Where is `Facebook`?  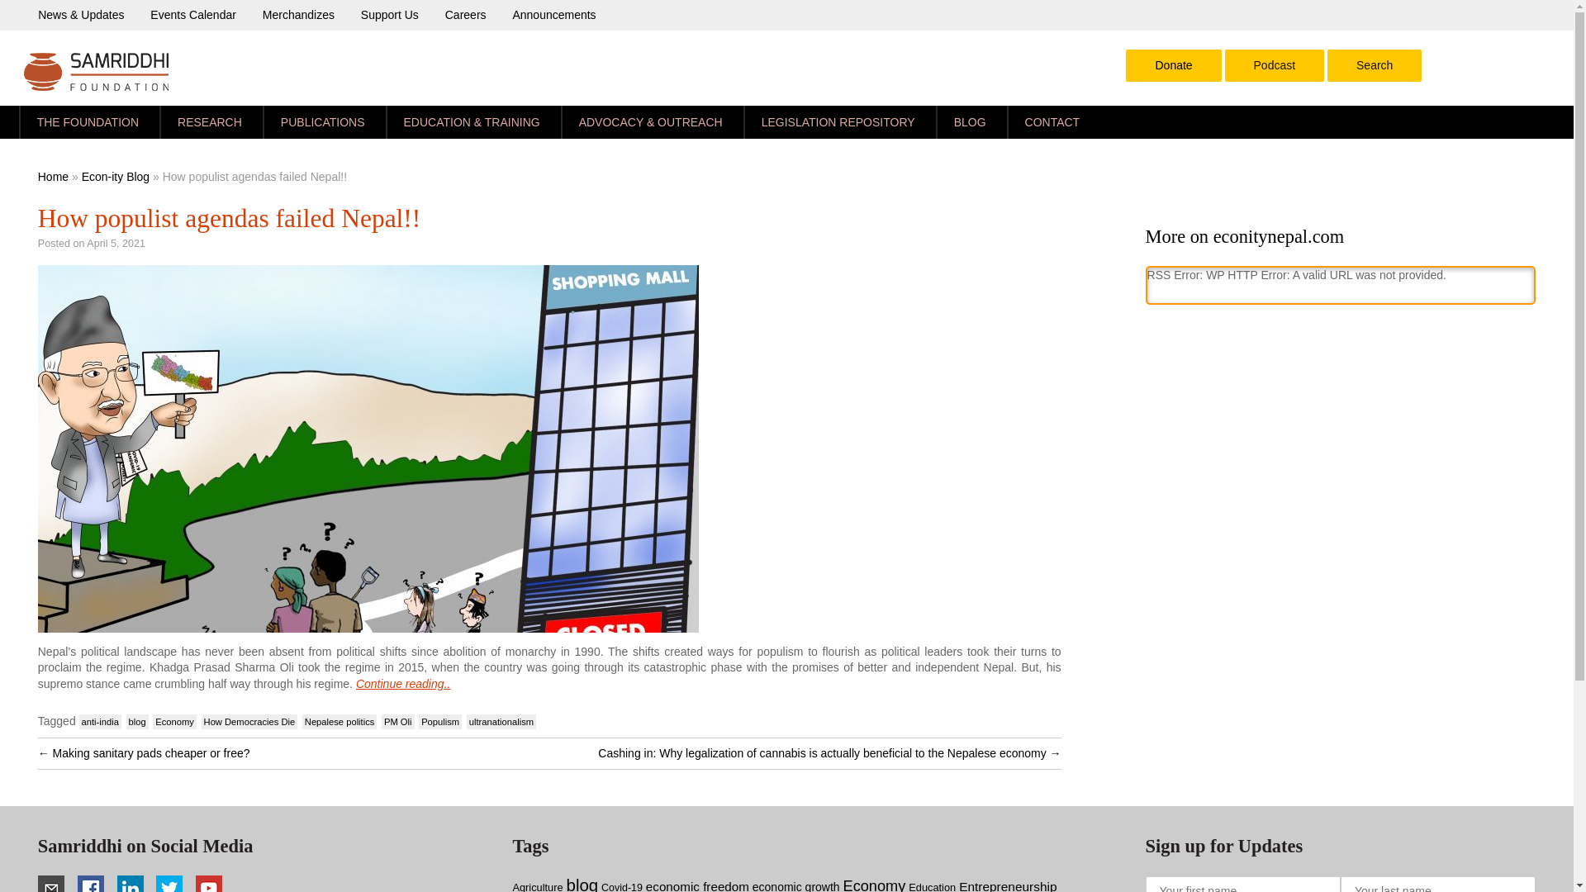
Facebook is located at coordinates (91, 884).